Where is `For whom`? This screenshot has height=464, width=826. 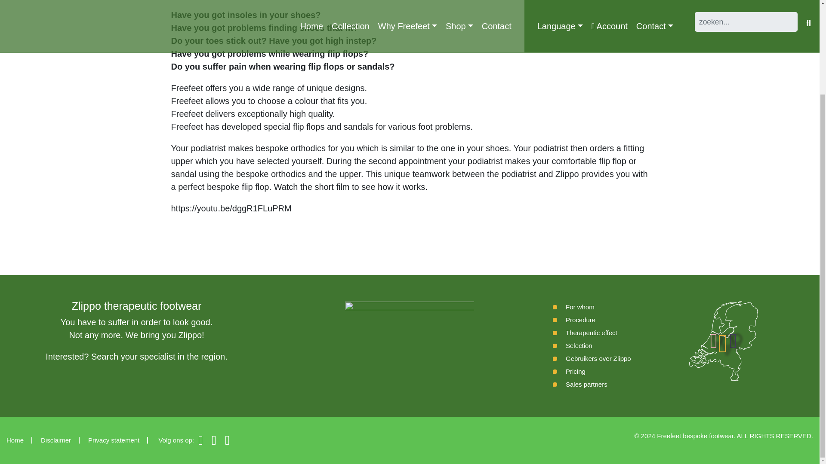 For whom is located at coordinates (573, 307).